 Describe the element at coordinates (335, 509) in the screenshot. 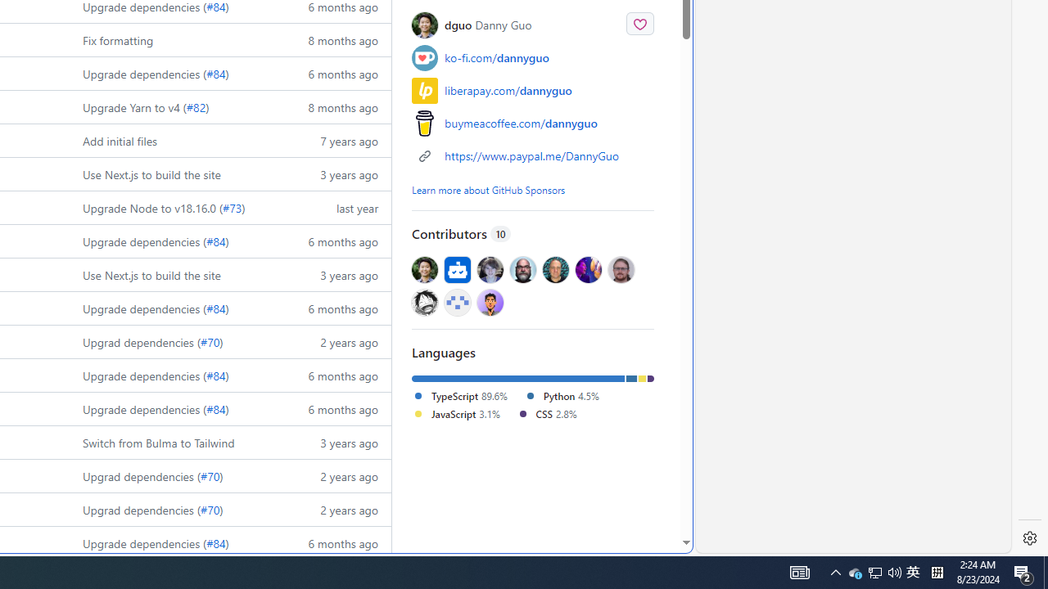

I see `2 years ago` at that location.